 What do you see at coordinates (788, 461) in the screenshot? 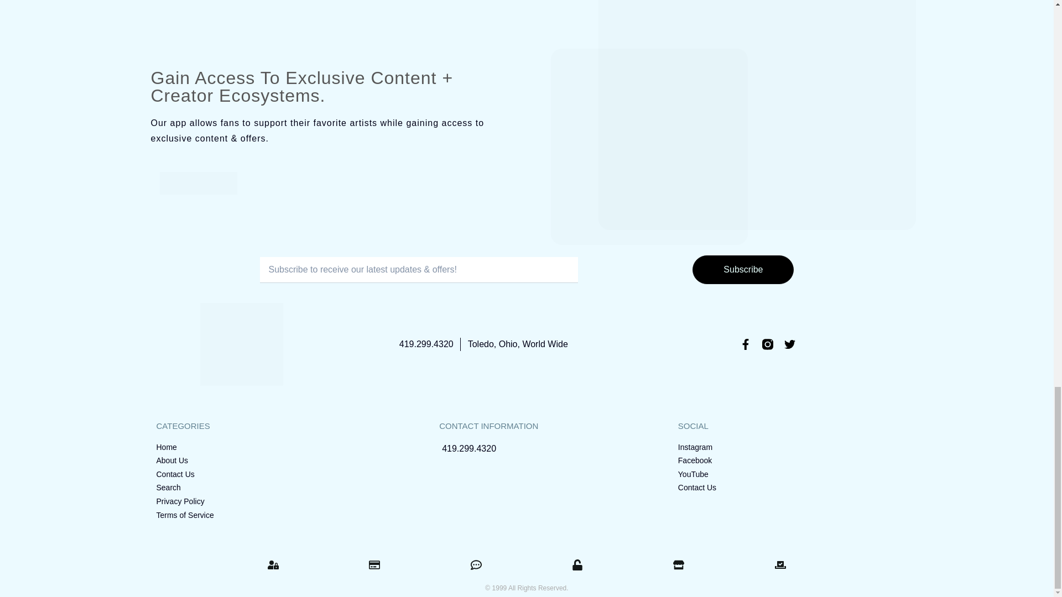
I see `Facebook` at bounding box center [788, 461].